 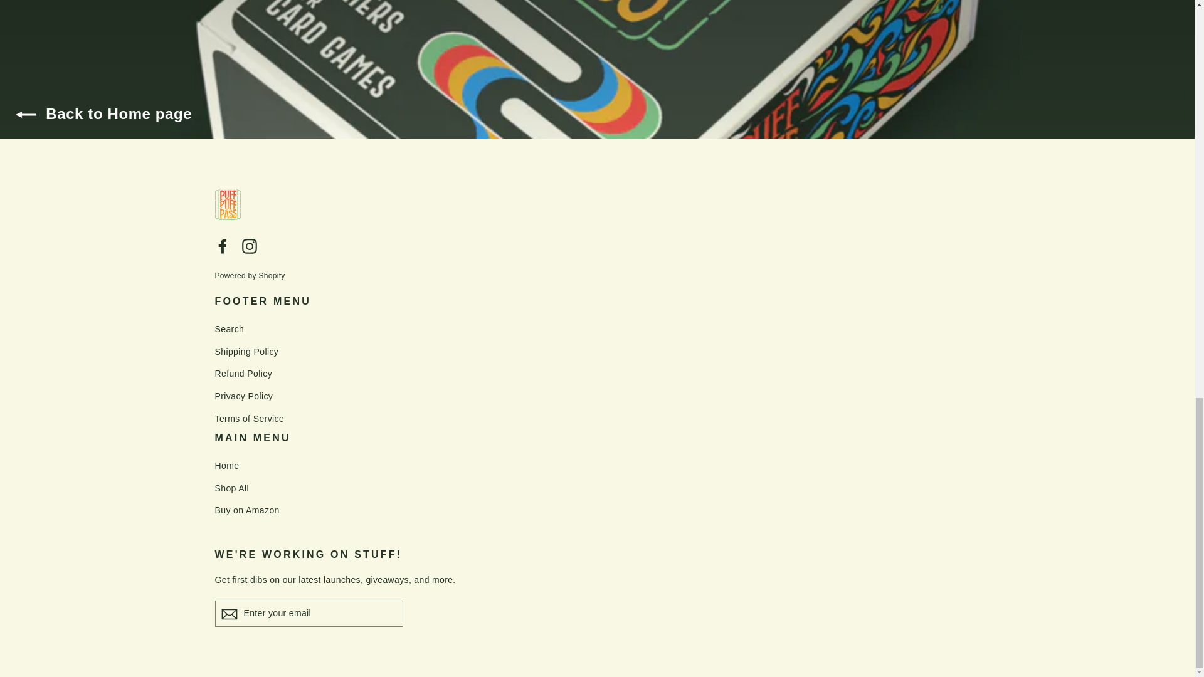 I want to click on Search, so click(x=597, y=330).